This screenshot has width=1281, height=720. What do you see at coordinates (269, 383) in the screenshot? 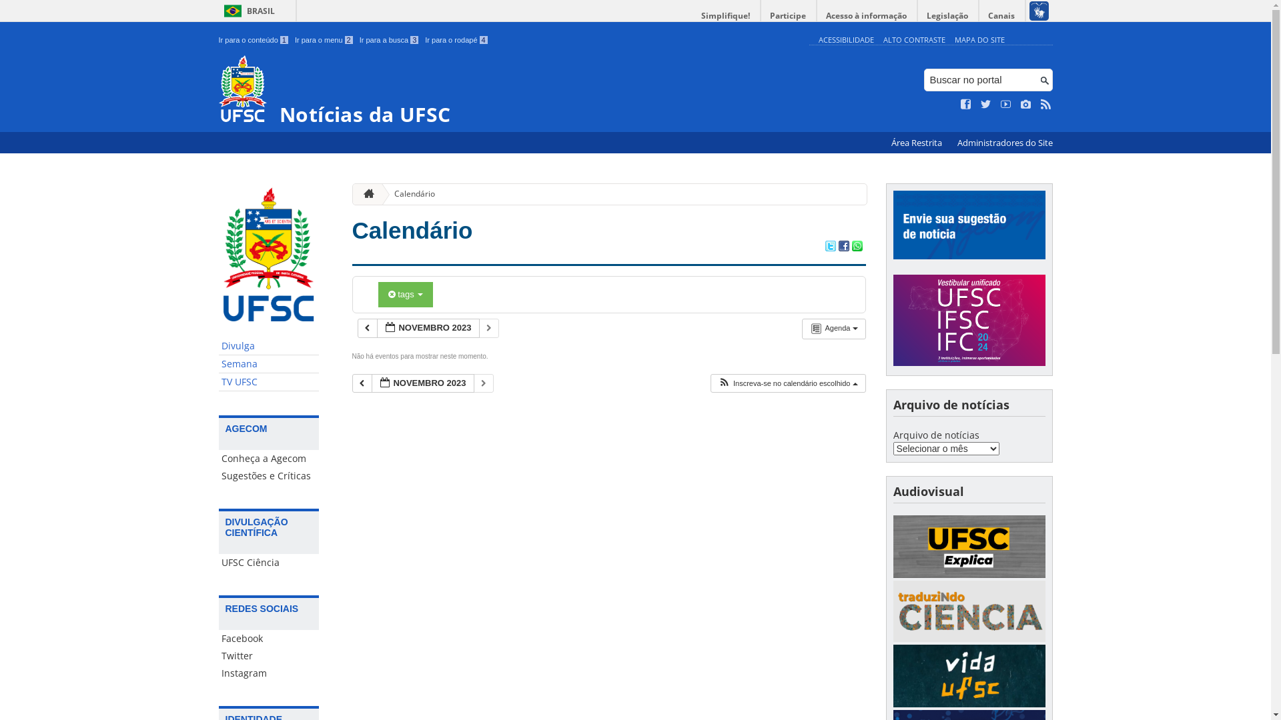
I see `TV UFSC` at bounding box center [269, 383].